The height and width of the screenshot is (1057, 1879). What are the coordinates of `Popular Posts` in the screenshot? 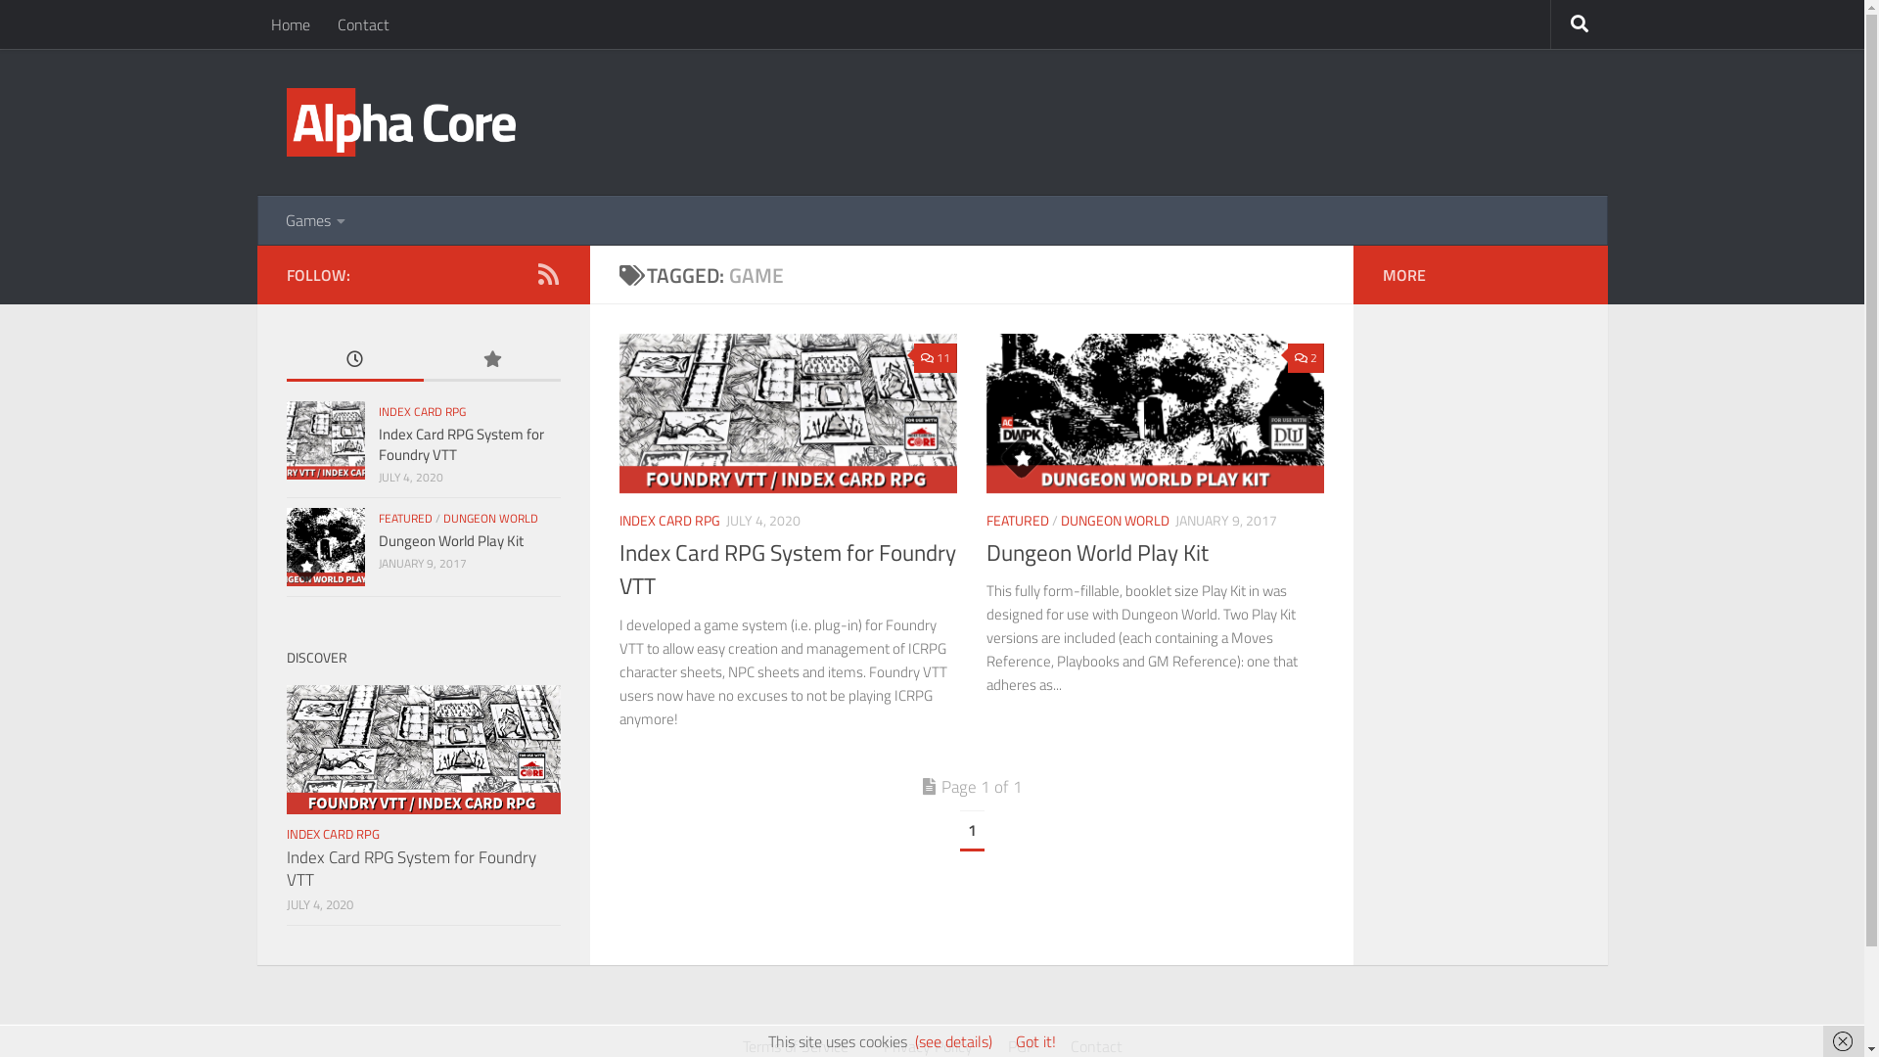 It's located at (491, 360).